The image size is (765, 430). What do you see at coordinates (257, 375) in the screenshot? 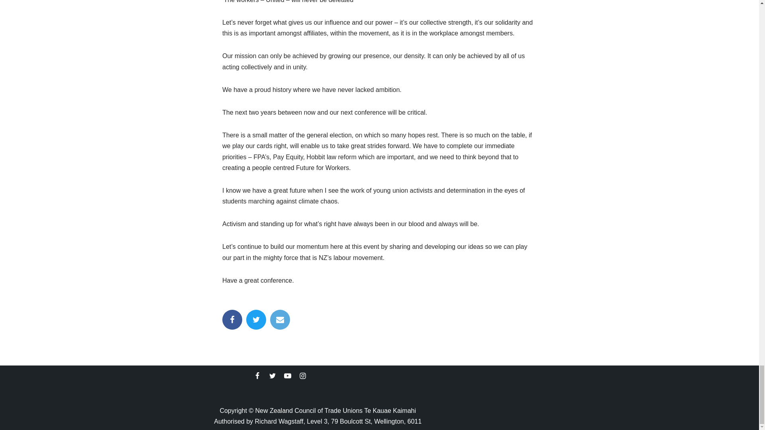
I see `Facebook` at bounding box center [257, 375].